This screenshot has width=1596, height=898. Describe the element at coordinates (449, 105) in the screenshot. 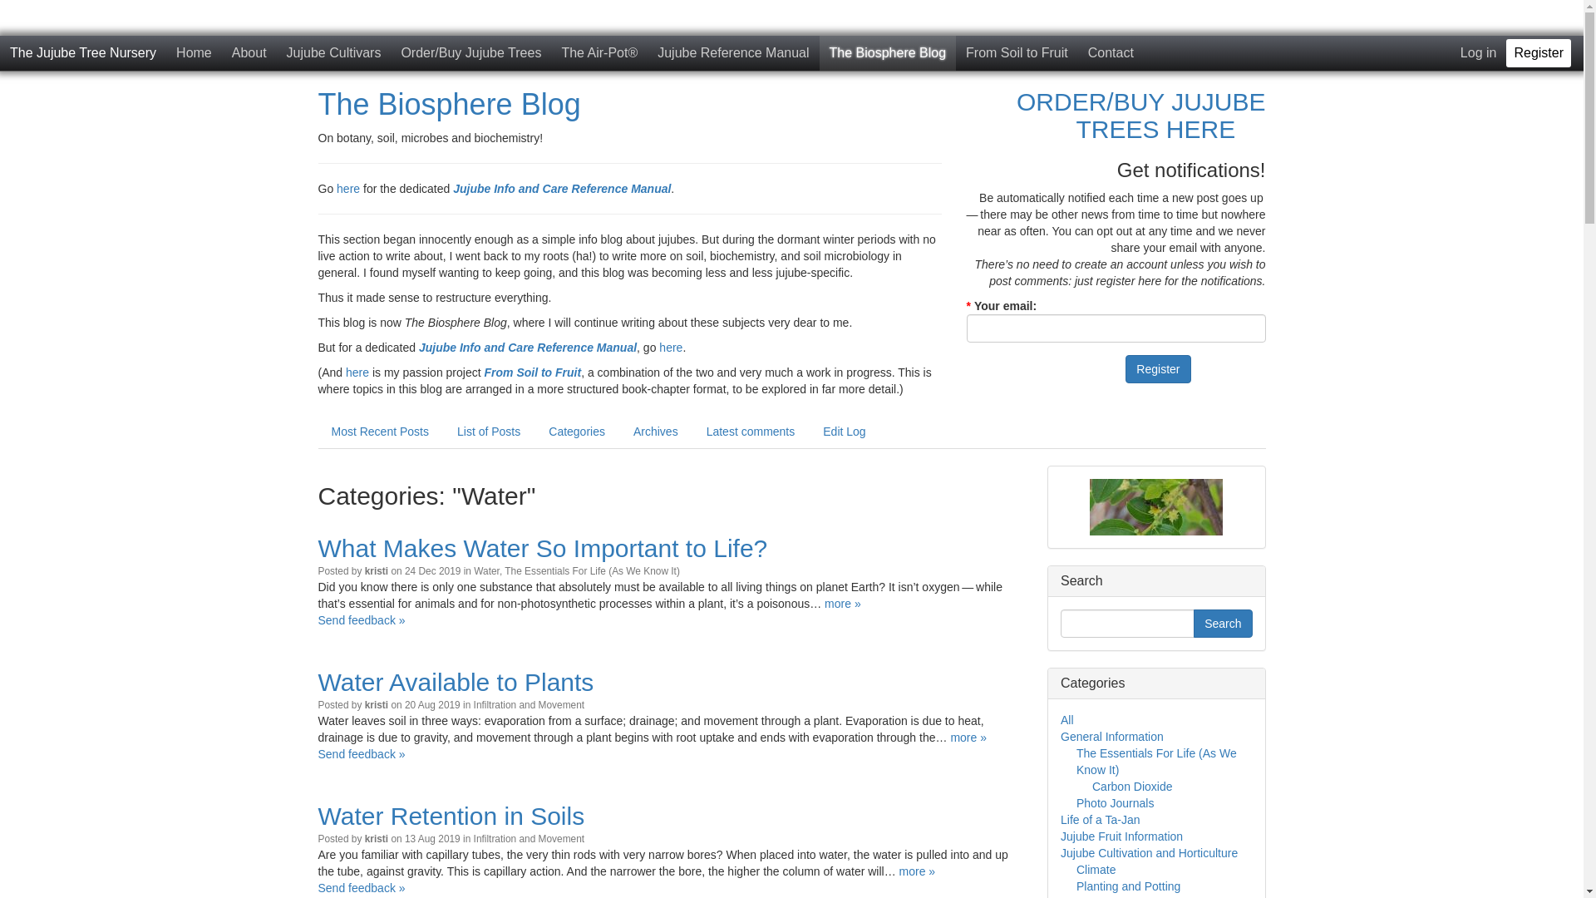

I see `The Biosphere Blog` at that location.